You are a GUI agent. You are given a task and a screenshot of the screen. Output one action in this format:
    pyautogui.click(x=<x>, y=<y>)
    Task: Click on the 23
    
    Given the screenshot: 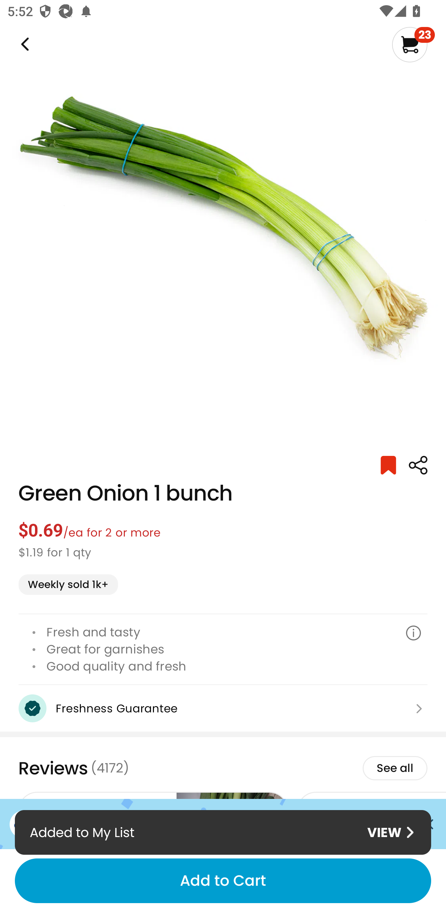 What is the action you would take?
    pyautogui.click(x=413, y=44)
    